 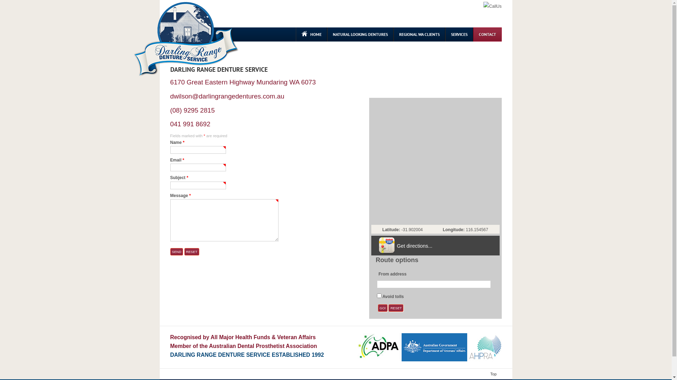 I want to click on RESET, so click(x=396, y=308).